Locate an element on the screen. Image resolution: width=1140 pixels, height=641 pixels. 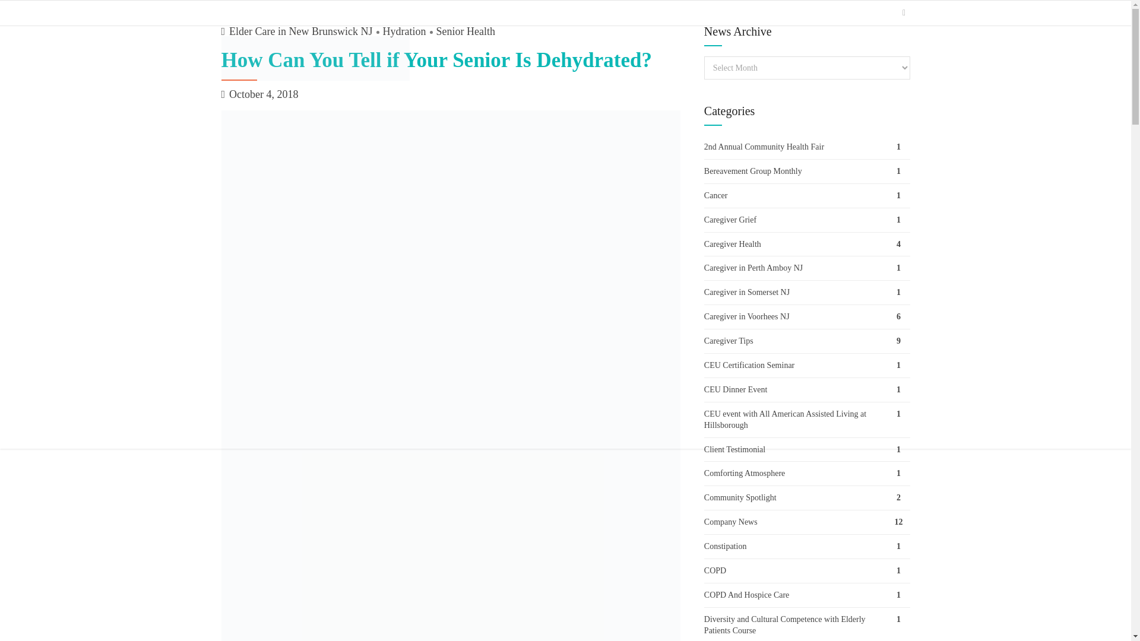
Caregiver Grief is located at coordinates (807, 221).